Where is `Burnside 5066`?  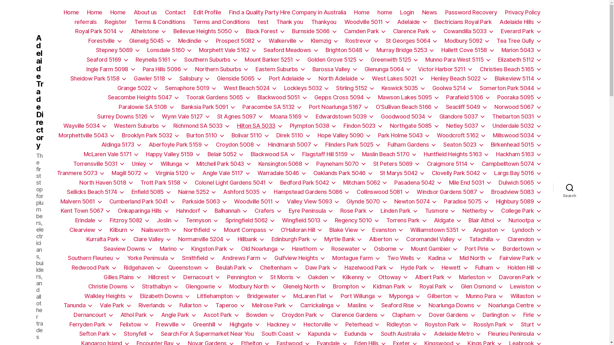 Burnside 5066 is located at coordinates (314, 31).